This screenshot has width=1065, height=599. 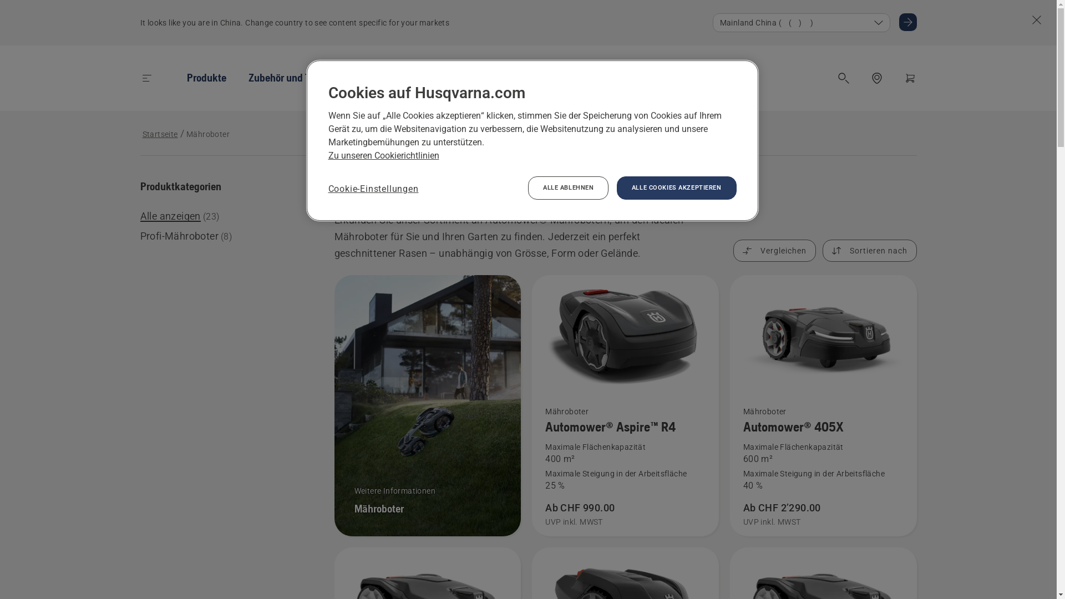 What do you see at coordinates (206, 78) in the screenshot?
I see `Produkte` at bounding box center [206, 78].